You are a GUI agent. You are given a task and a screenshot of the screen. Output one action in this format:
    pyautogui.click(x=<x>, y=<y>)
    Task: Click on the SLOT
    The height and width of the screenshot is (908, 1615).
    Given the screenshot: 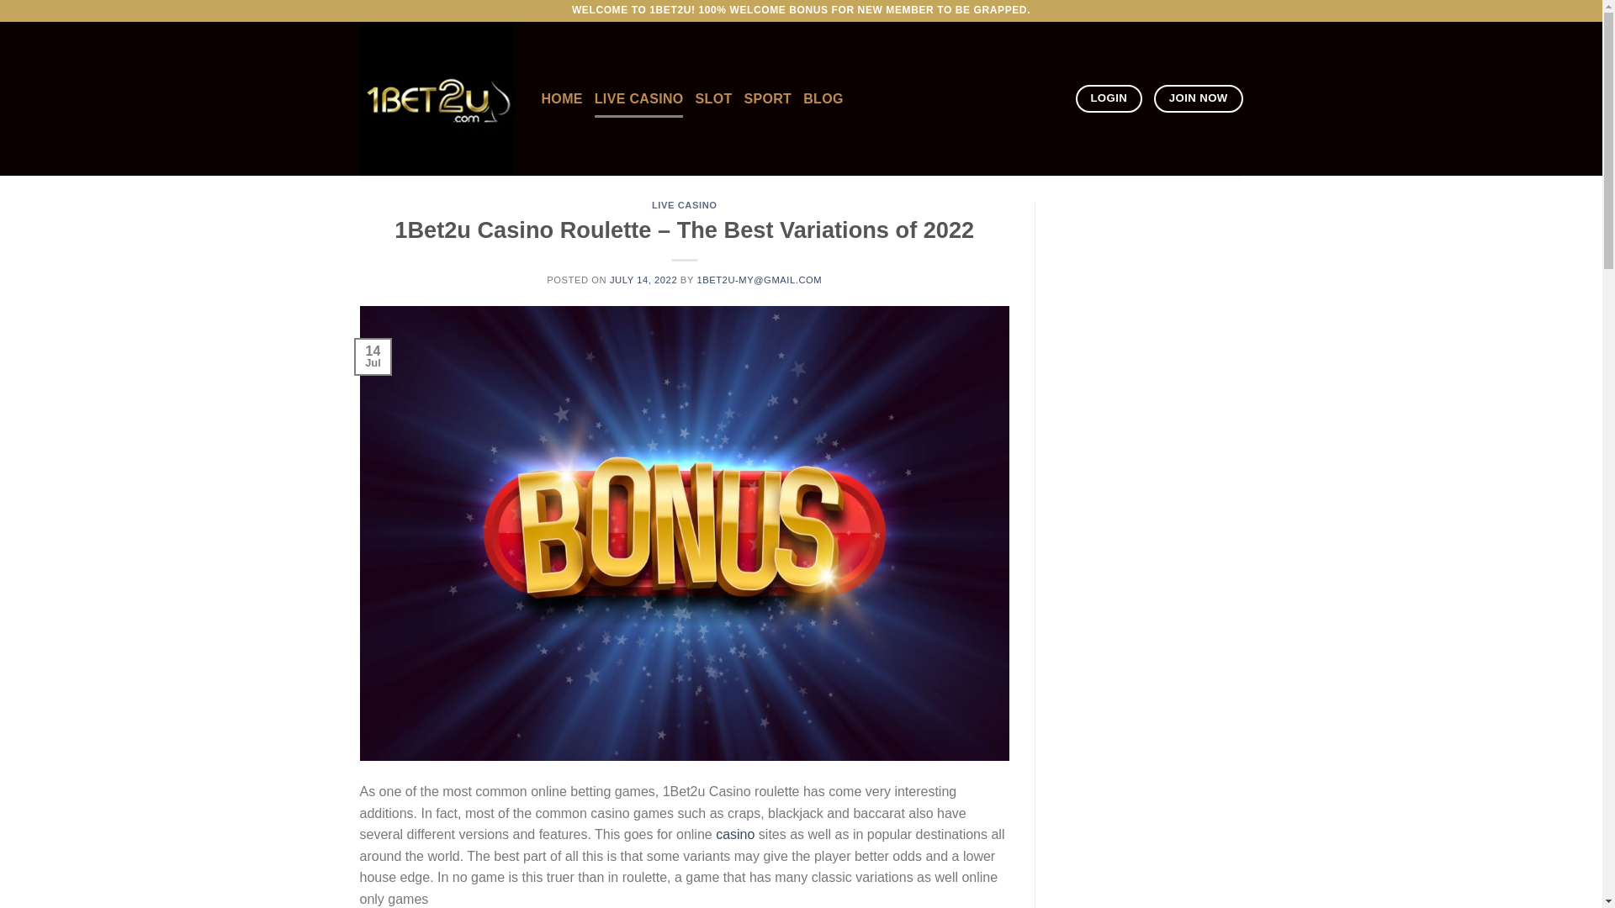 What is the action you would take?
    pyautogui.click(x=714, y=99)
    